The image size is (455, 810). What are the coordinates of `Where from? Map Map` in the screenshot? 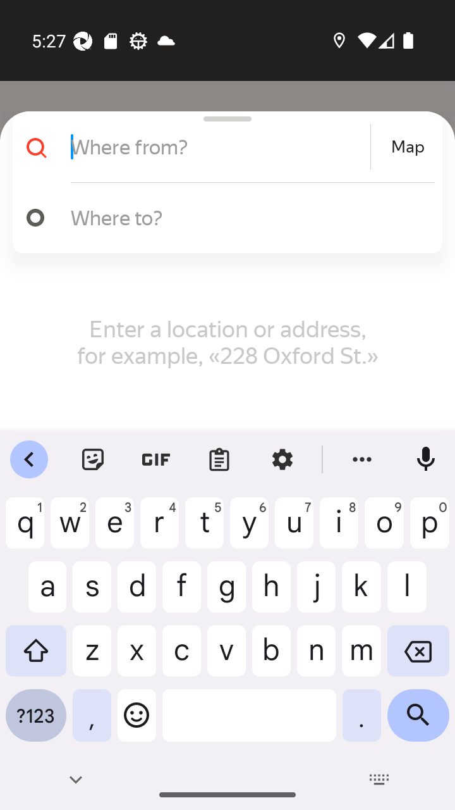 It's located at (222, 147).